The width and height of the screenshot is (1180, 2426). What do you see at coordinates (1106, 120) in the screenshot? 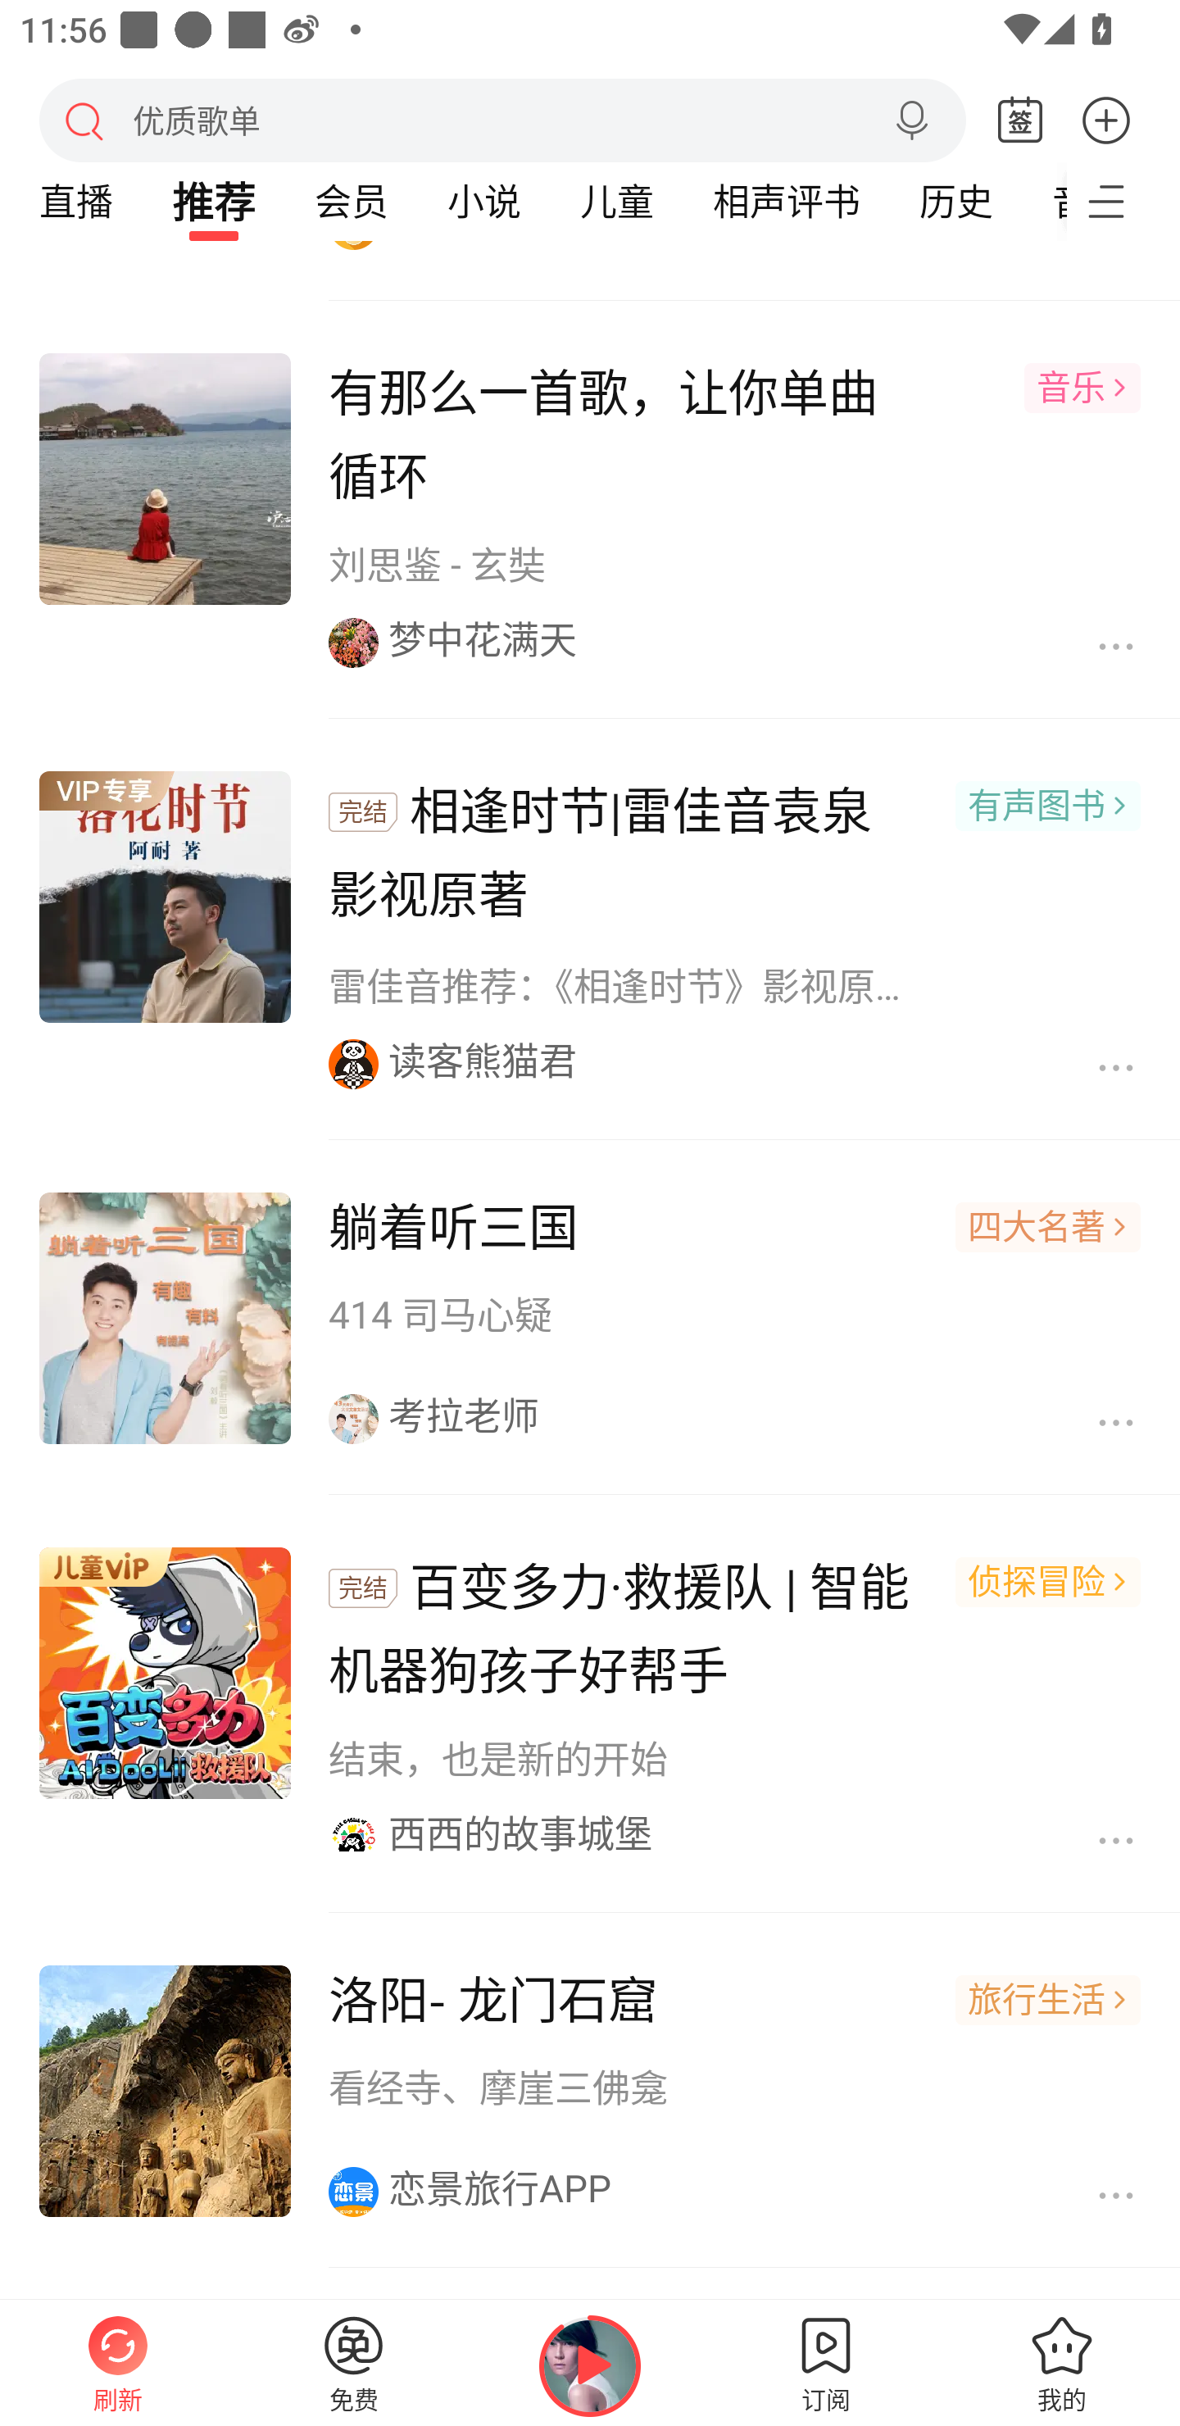
I see `更多` at bounding box center [1106, 120].